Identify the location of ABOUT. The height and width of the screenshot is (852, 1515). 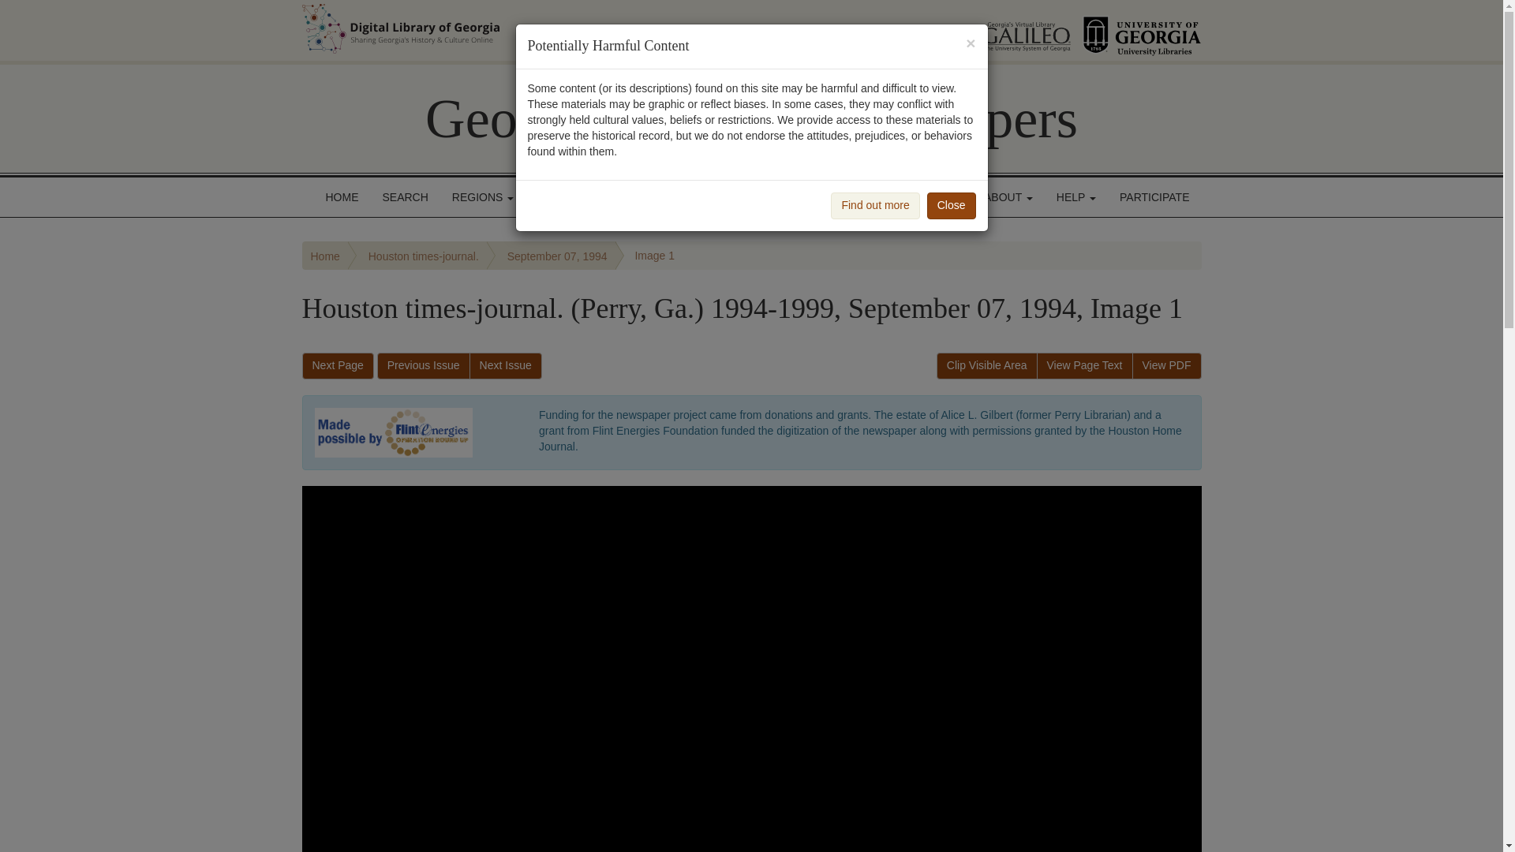
(1008, 197).